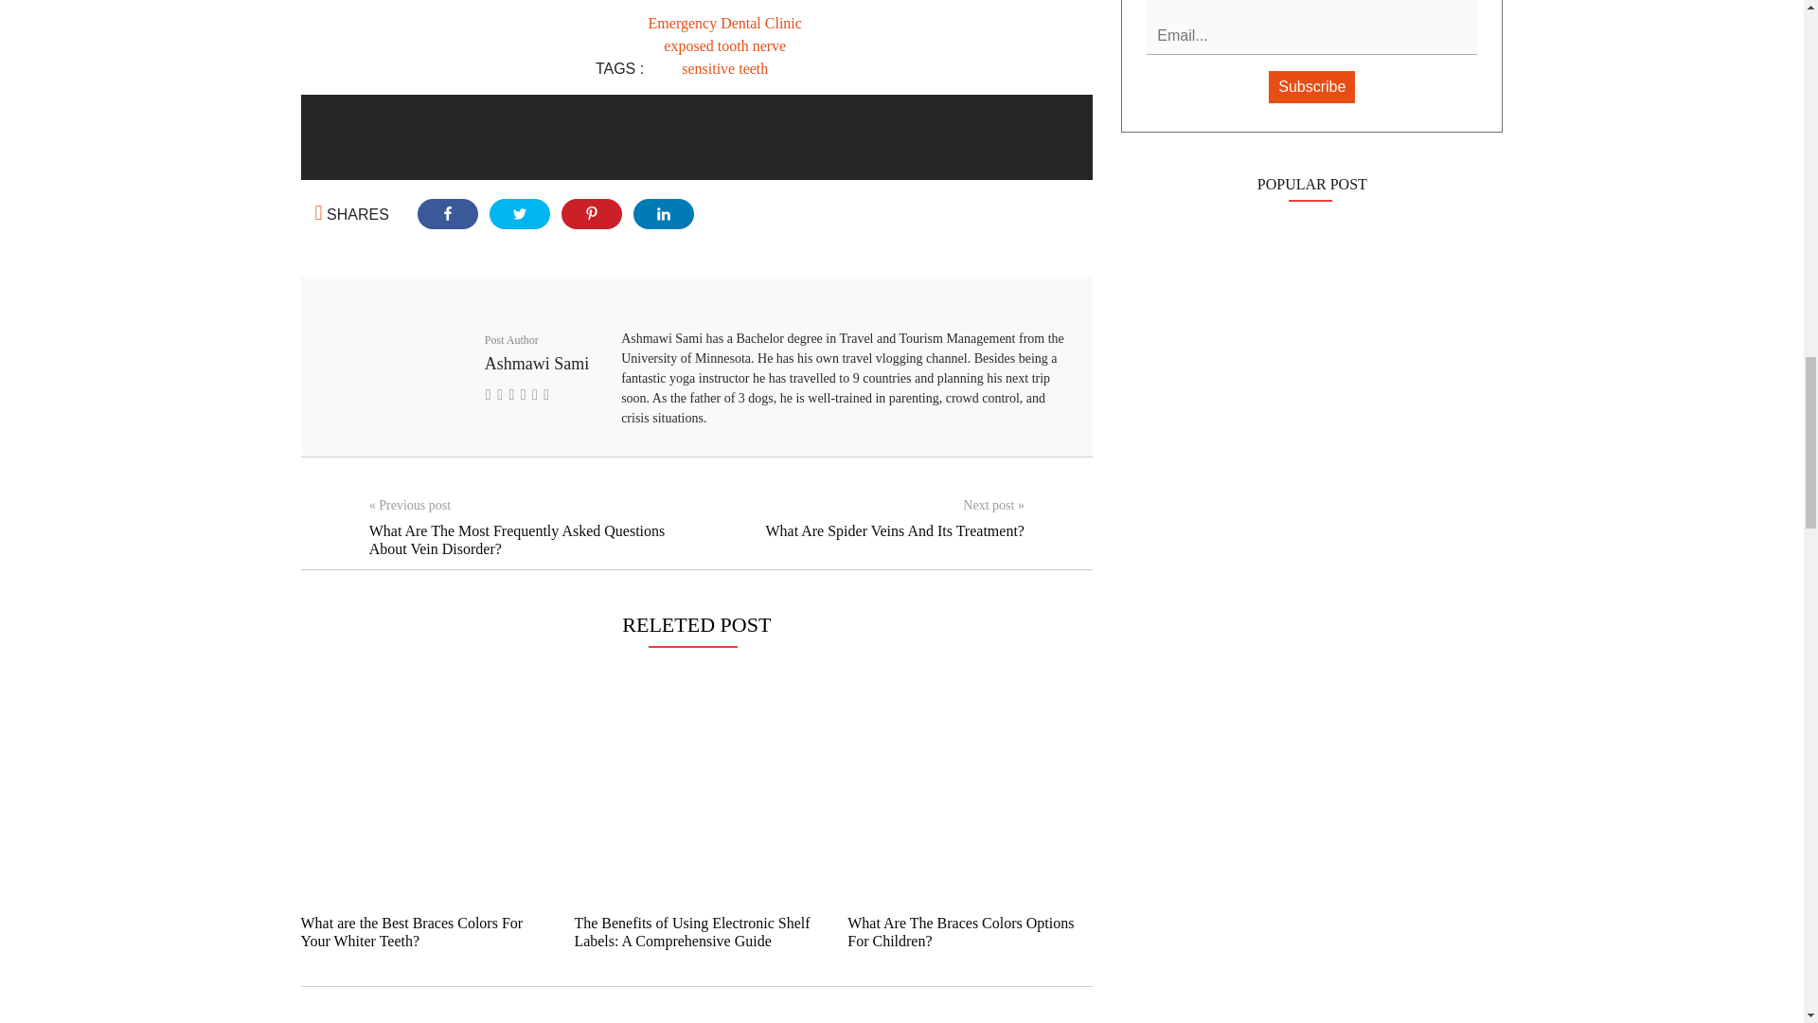 The height and width of the screenshot is (1023, 1818). Describe the element at coordinates (724, 68) in the screenshot. I see `sensitive teeth` at that location.